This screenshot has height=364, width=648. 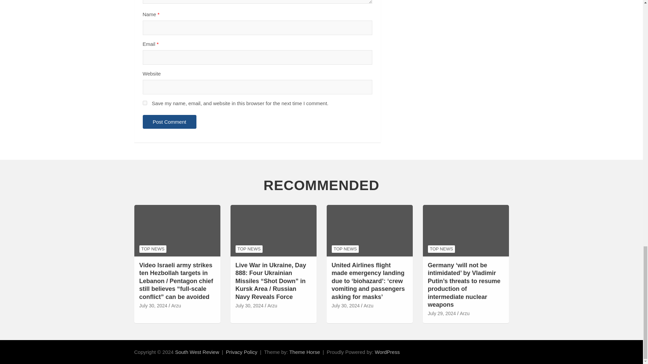 I want to click on TOP NEWS, so click(x=153, y=249).